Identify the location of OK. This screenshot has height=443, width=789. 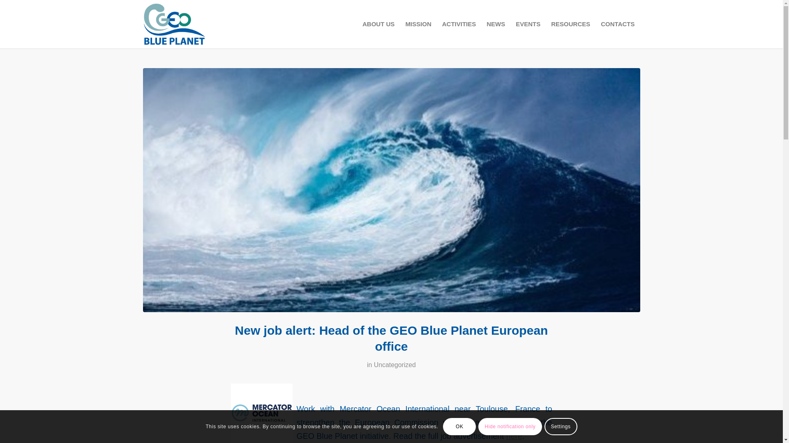
(459, 427).